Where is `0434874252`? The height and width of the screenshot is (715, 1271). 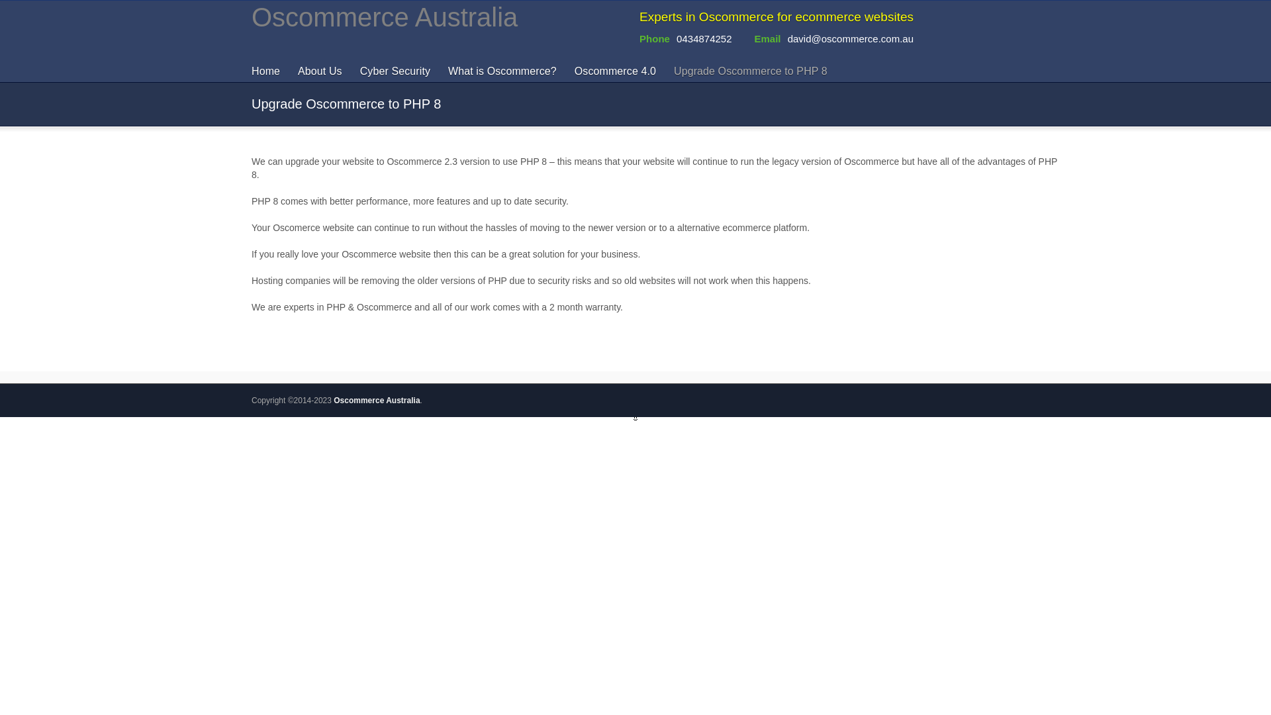
0434874252 is located at coordinates (704, 38).